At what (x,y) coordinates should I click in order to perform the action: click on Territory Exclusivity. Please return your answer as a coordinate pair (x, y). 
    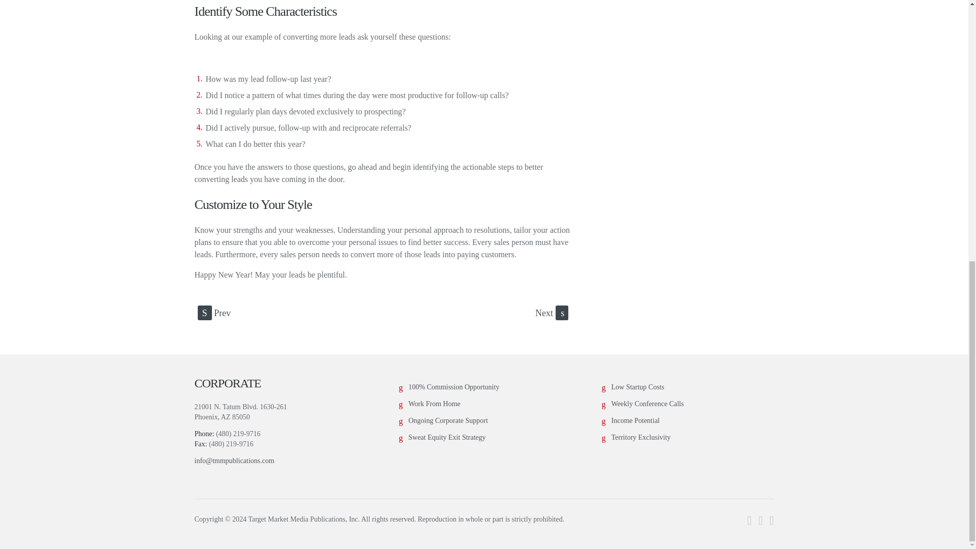
    Looking at the image, I should click on (640, 437).